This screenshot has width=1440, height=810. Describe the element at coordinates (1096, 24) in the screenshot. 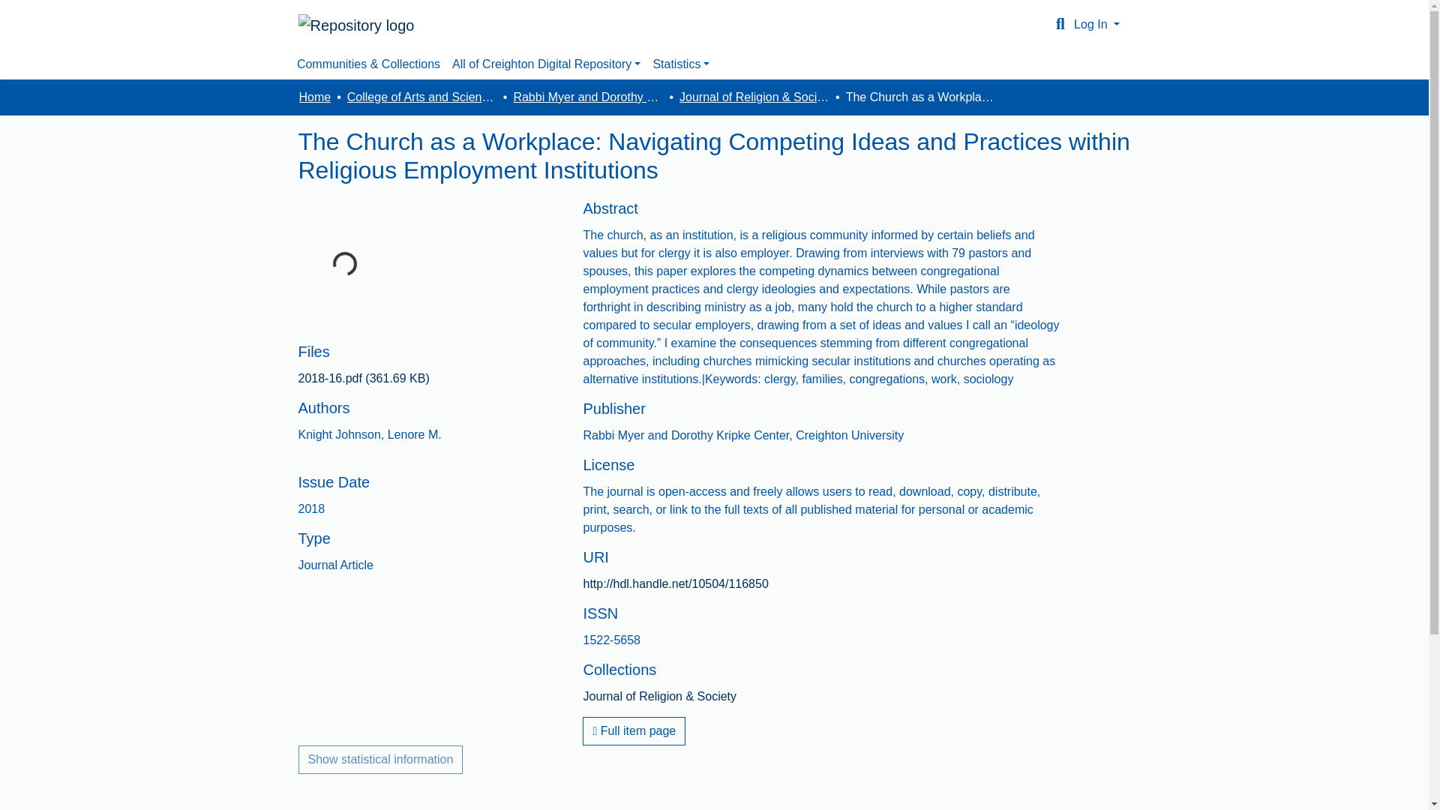

I see `Log In` at that location.